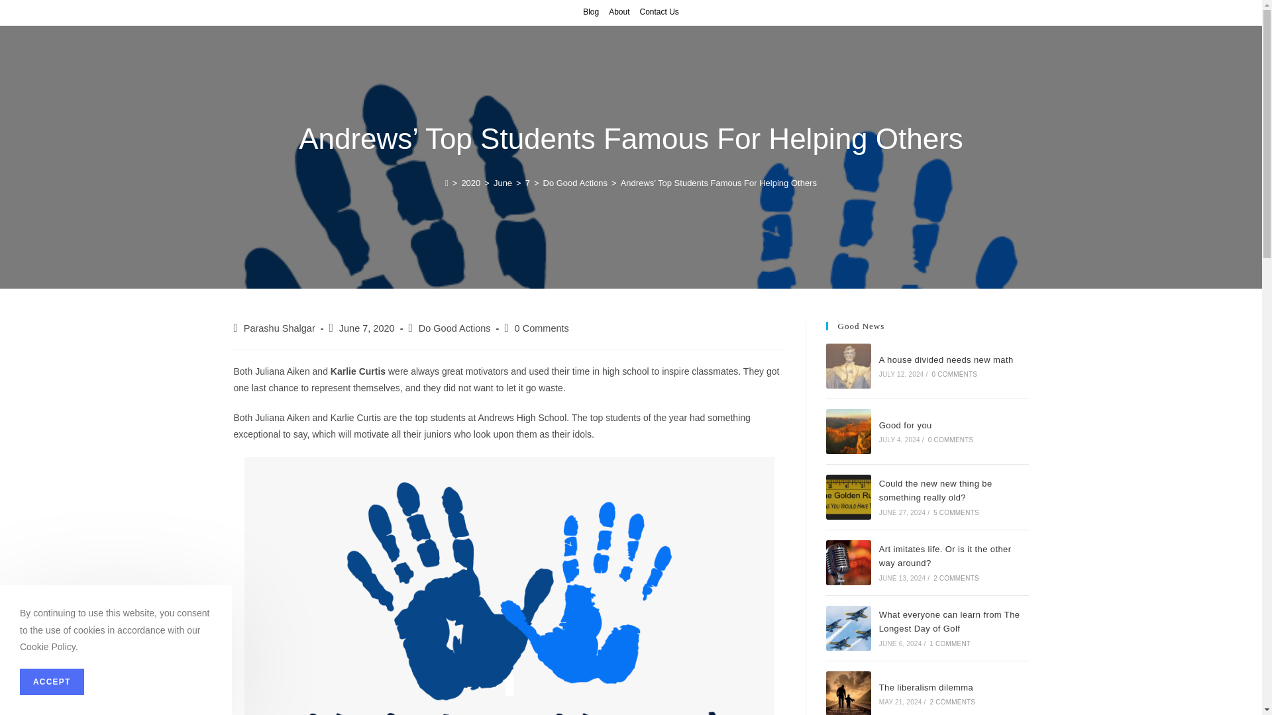 This screenshot has height=715, width=1272. I want to click on Posts by Parashu Shalgar, so click(280, 328).